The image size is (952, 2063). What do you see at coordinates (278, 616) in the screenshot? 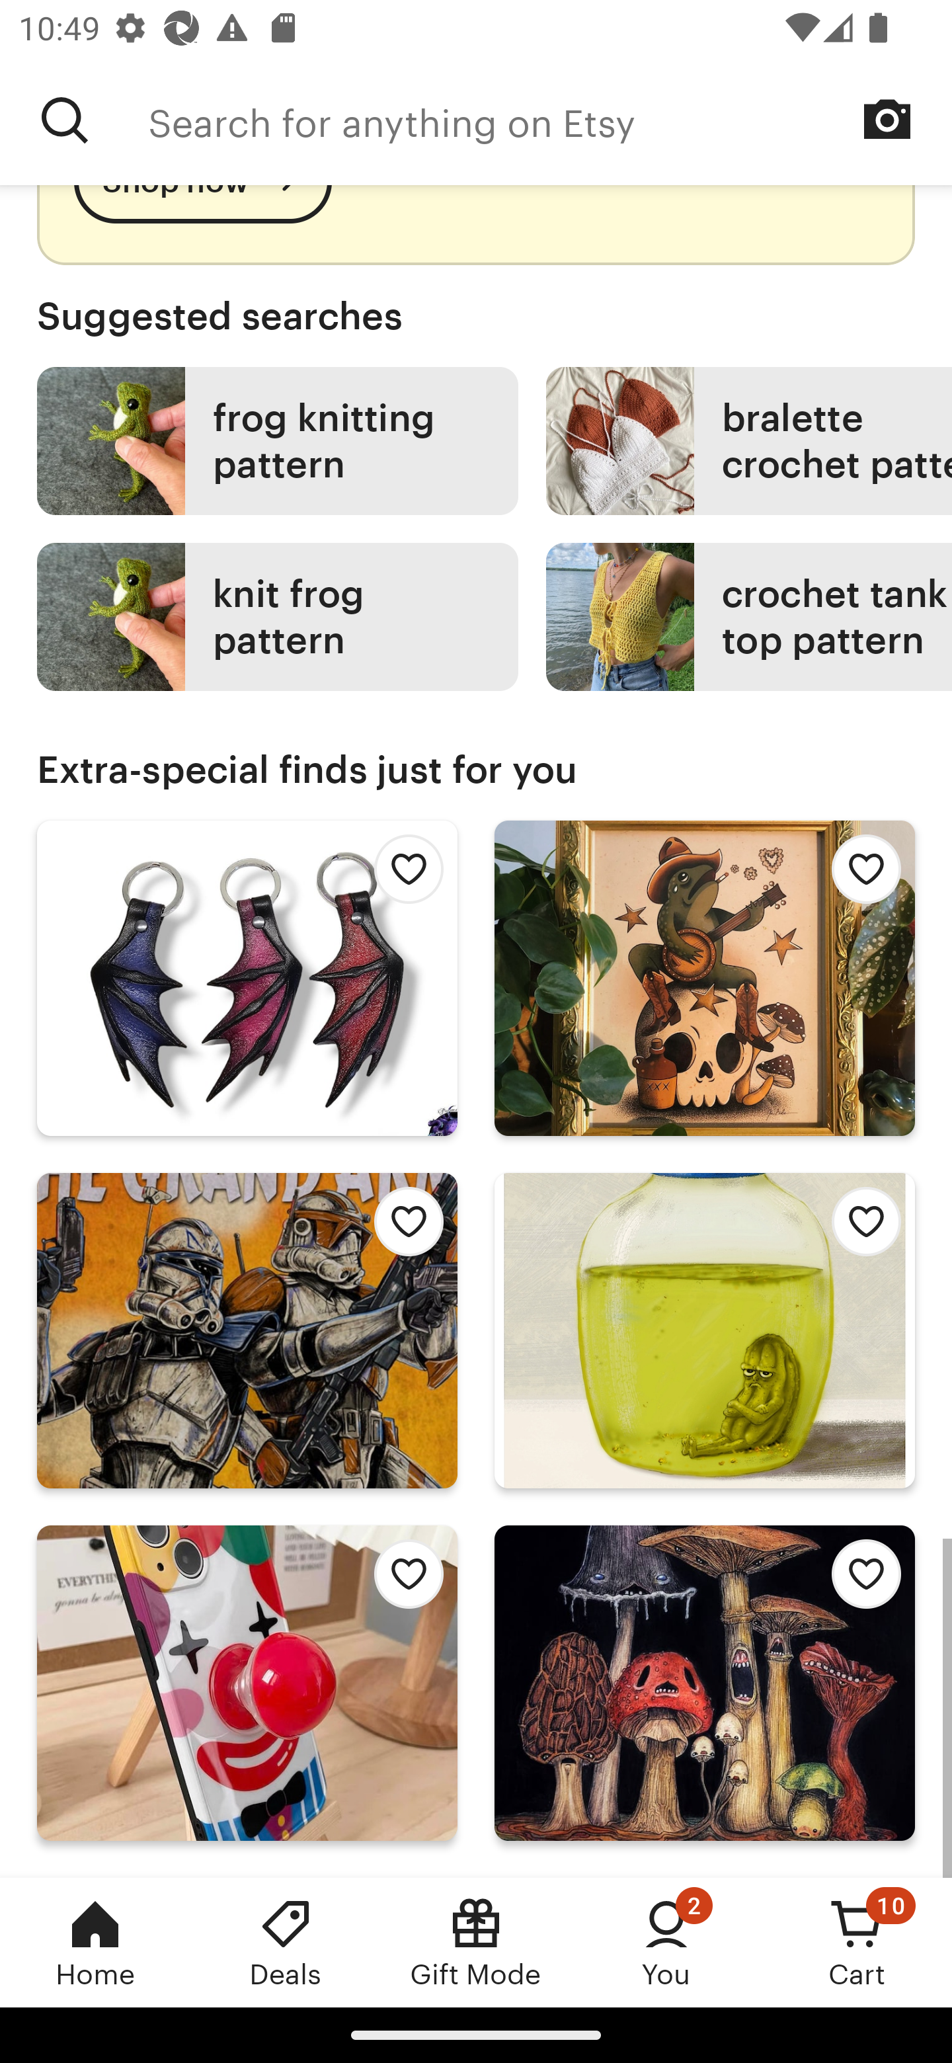
I see `knit frog pattern` at bounding box center [278, 616].